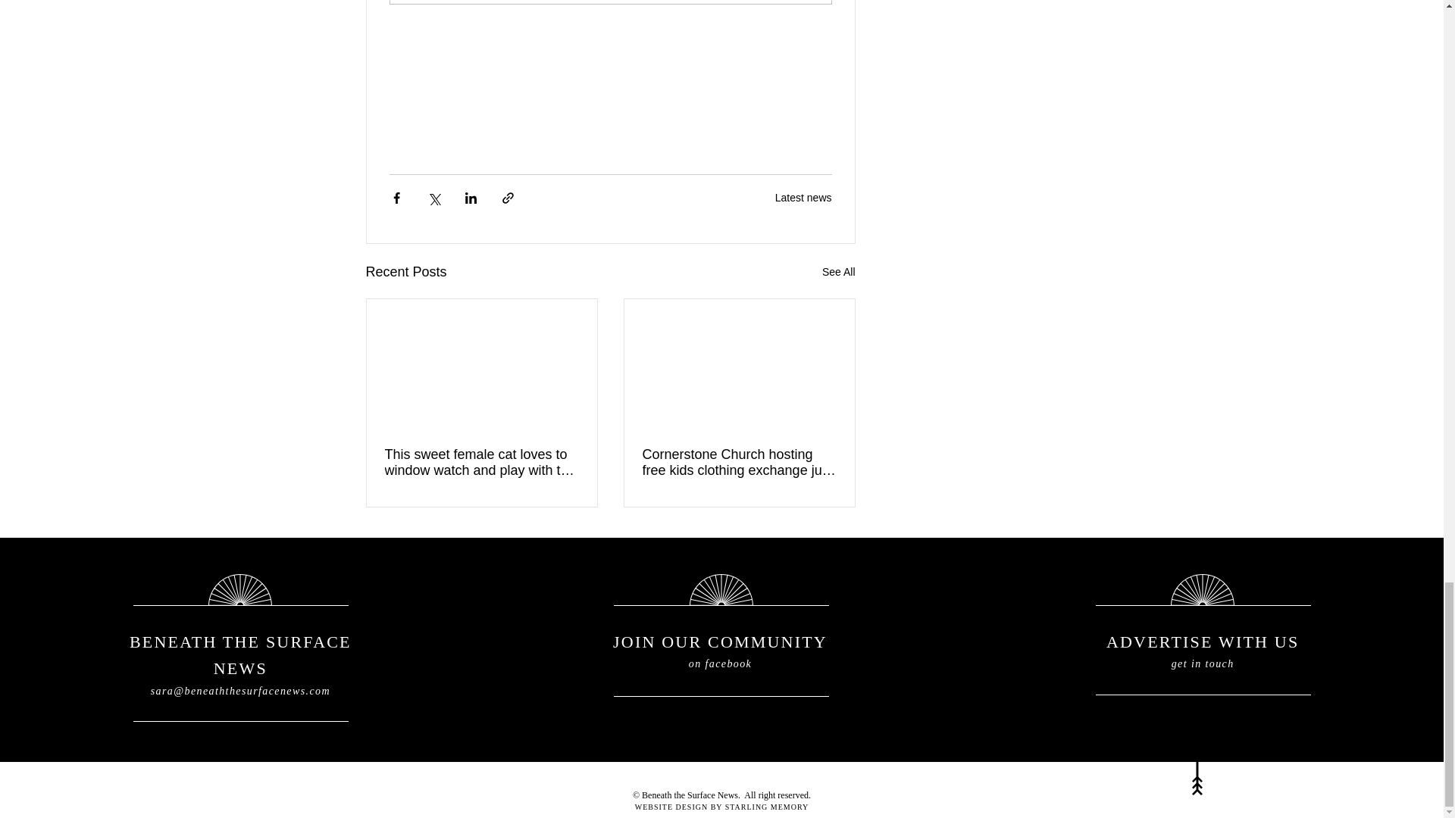  What do you see at coordinates (838, 271) in the screenshot?
I see `See All` at bounding box center [838, 271].